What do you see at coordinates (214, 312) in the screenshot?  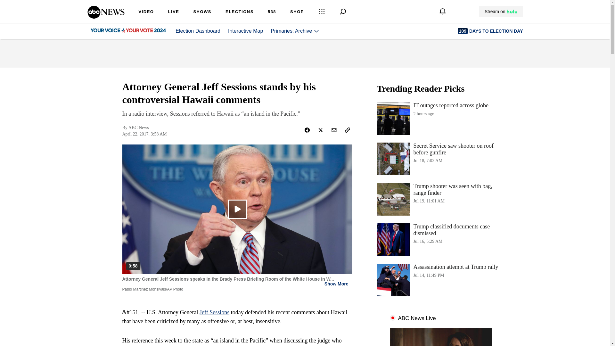 I see `Stream on` at bounding box center [214, 312].